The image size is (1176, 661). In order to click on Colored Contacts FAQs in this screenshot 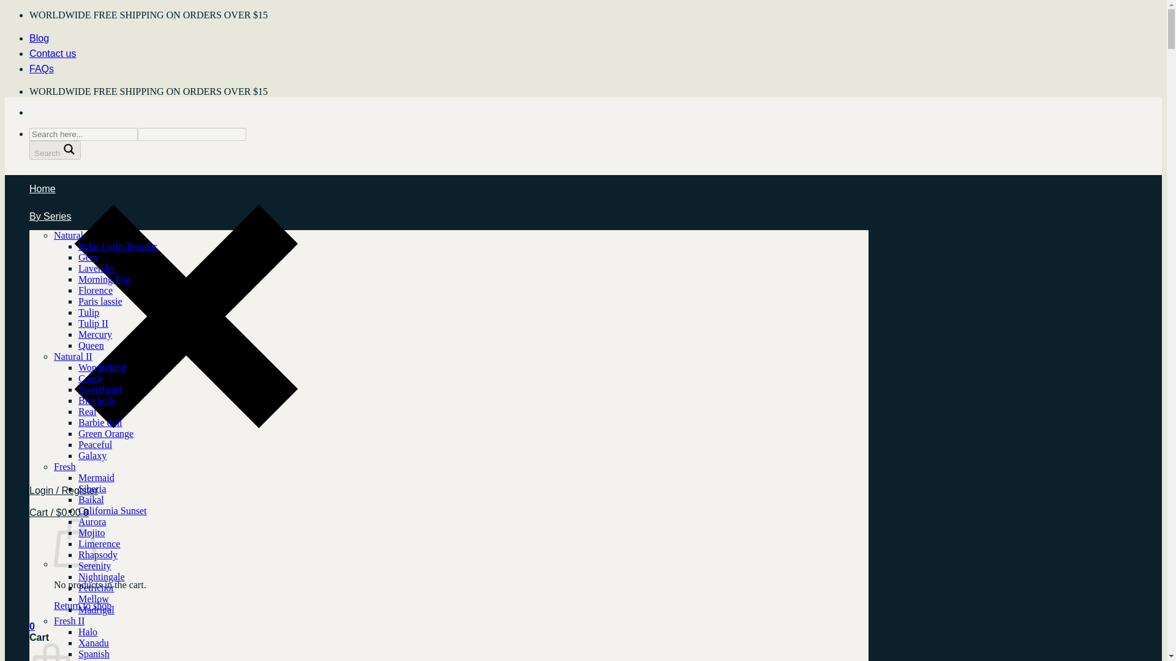, I will do `click(42, 69)`.